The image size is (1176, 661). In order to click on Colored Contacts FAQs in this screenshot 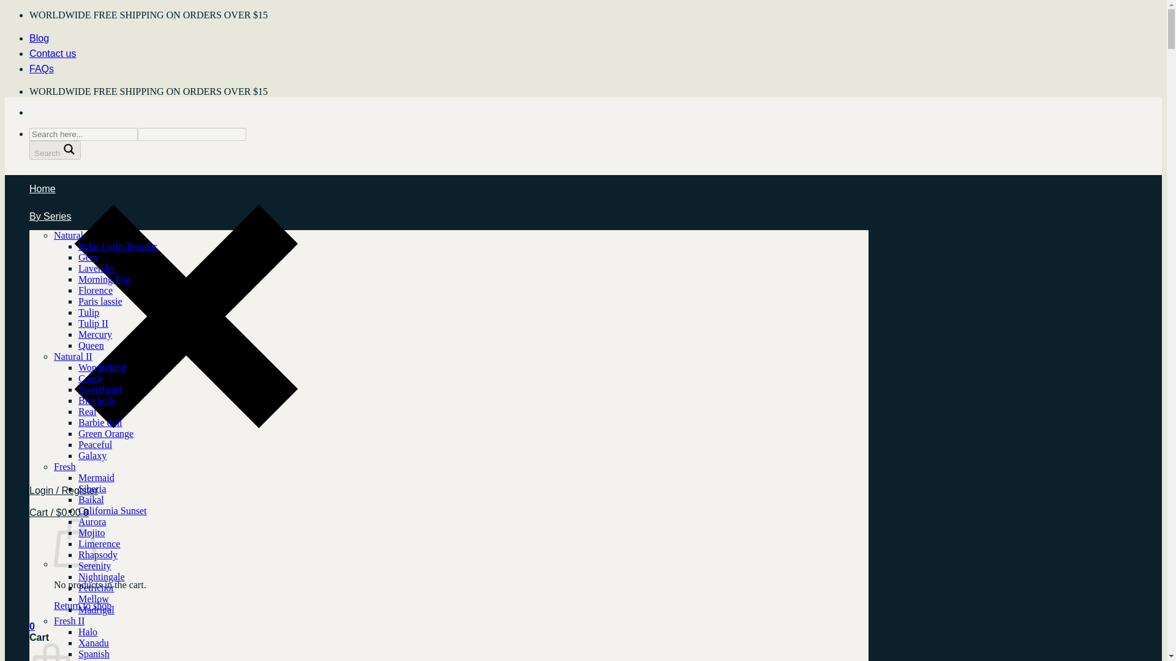, I will do `click(42, 69)`.